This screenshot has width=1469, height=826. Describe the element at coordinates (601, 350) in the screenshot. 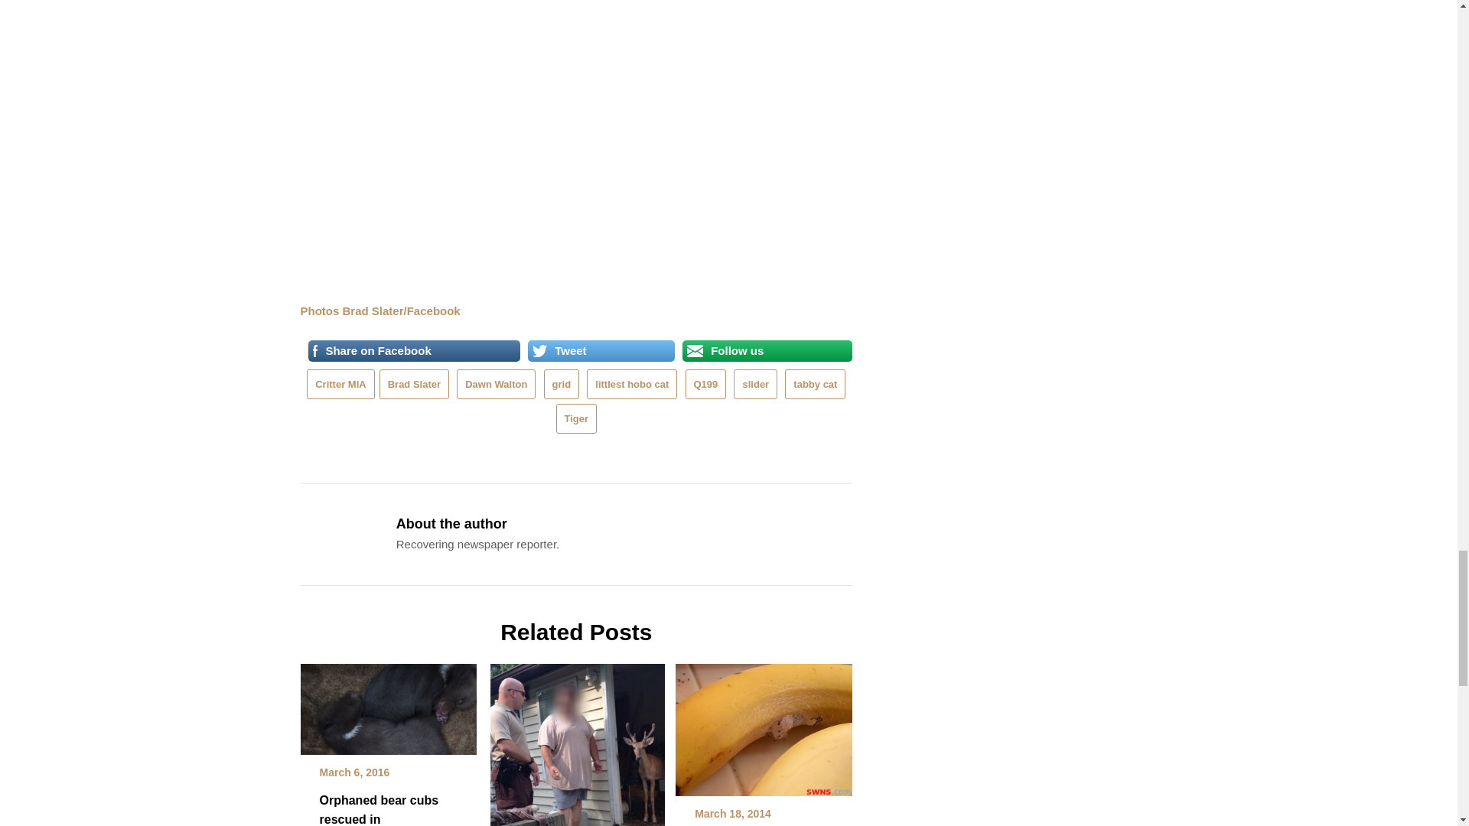

I see `Tweet` at that location.